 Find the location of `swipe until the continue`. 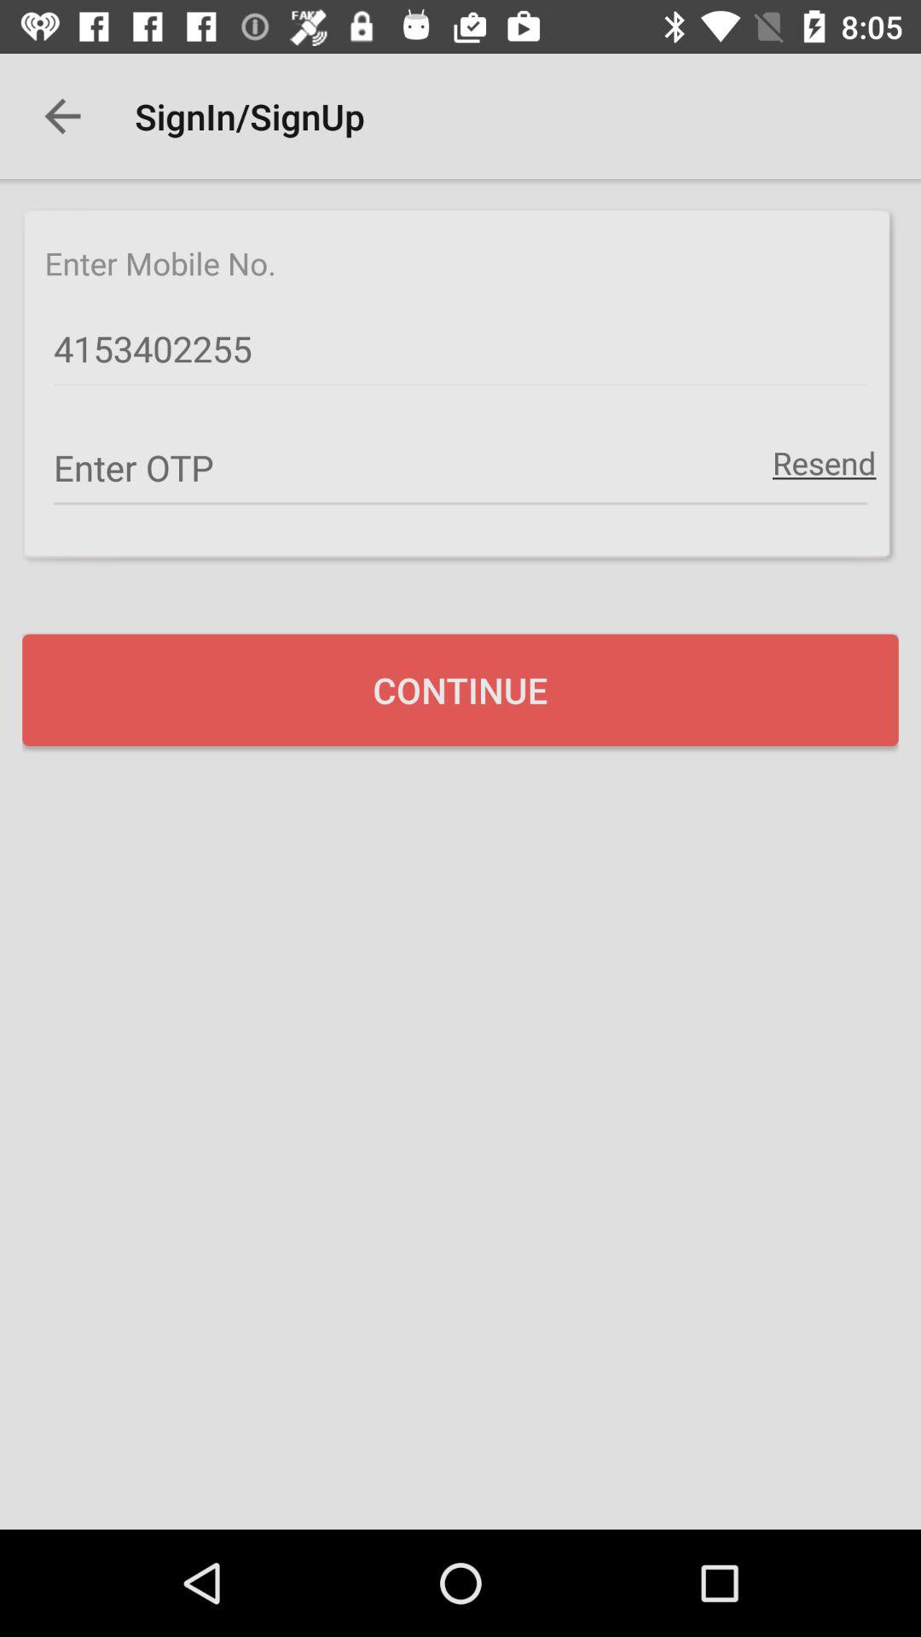

swipe until the continue is located at coordinates (460, 690).